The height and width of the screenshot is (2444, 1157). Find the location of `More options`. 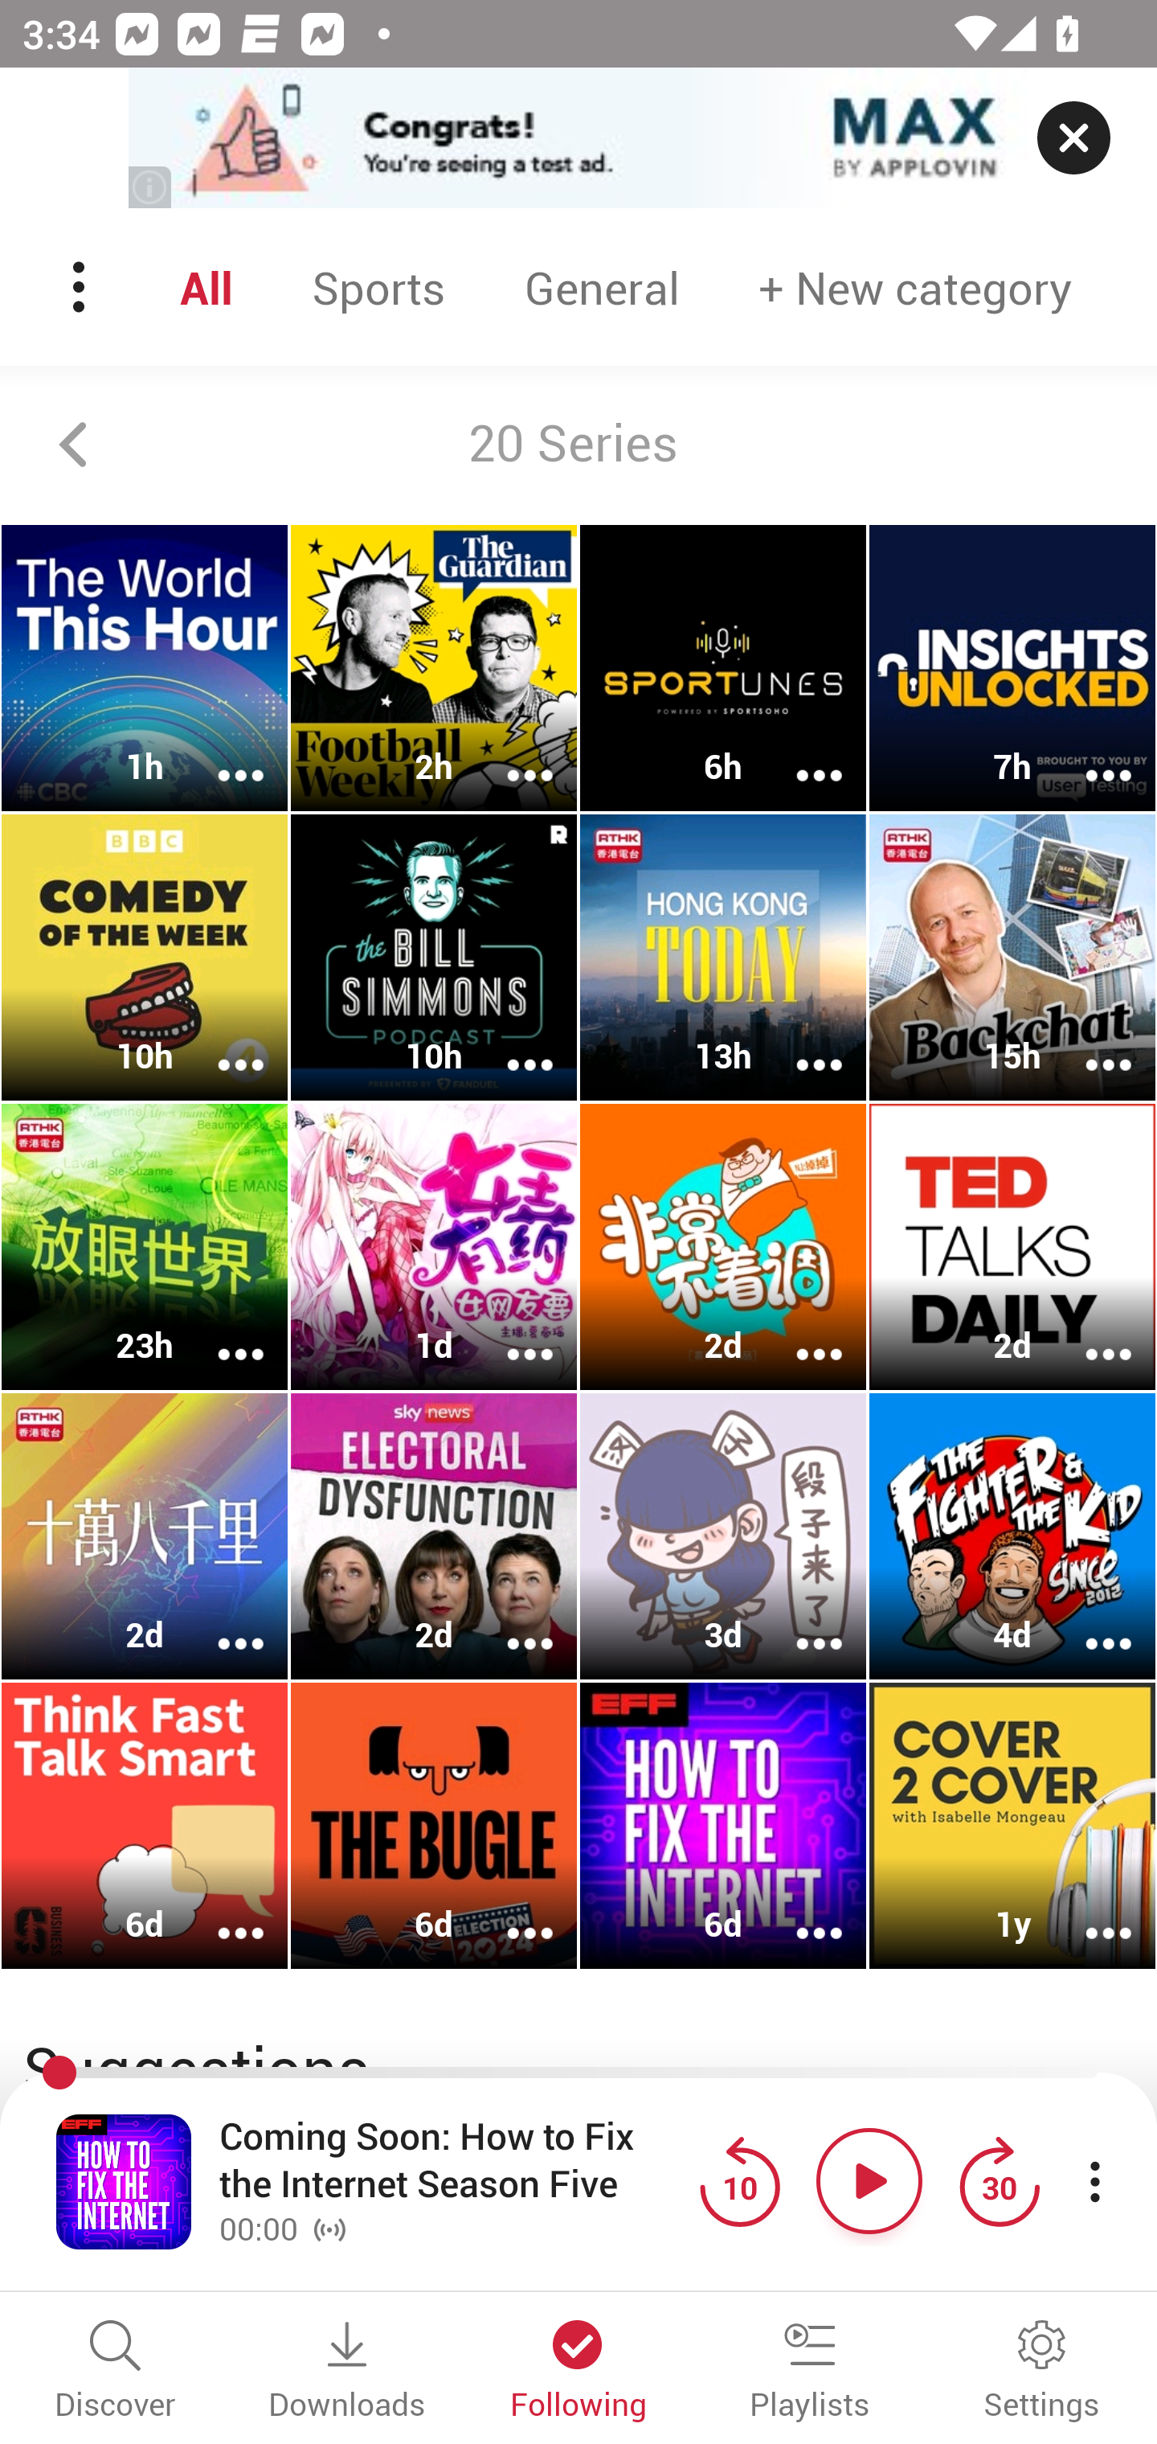

More options is located at coordinates (220, 1334).